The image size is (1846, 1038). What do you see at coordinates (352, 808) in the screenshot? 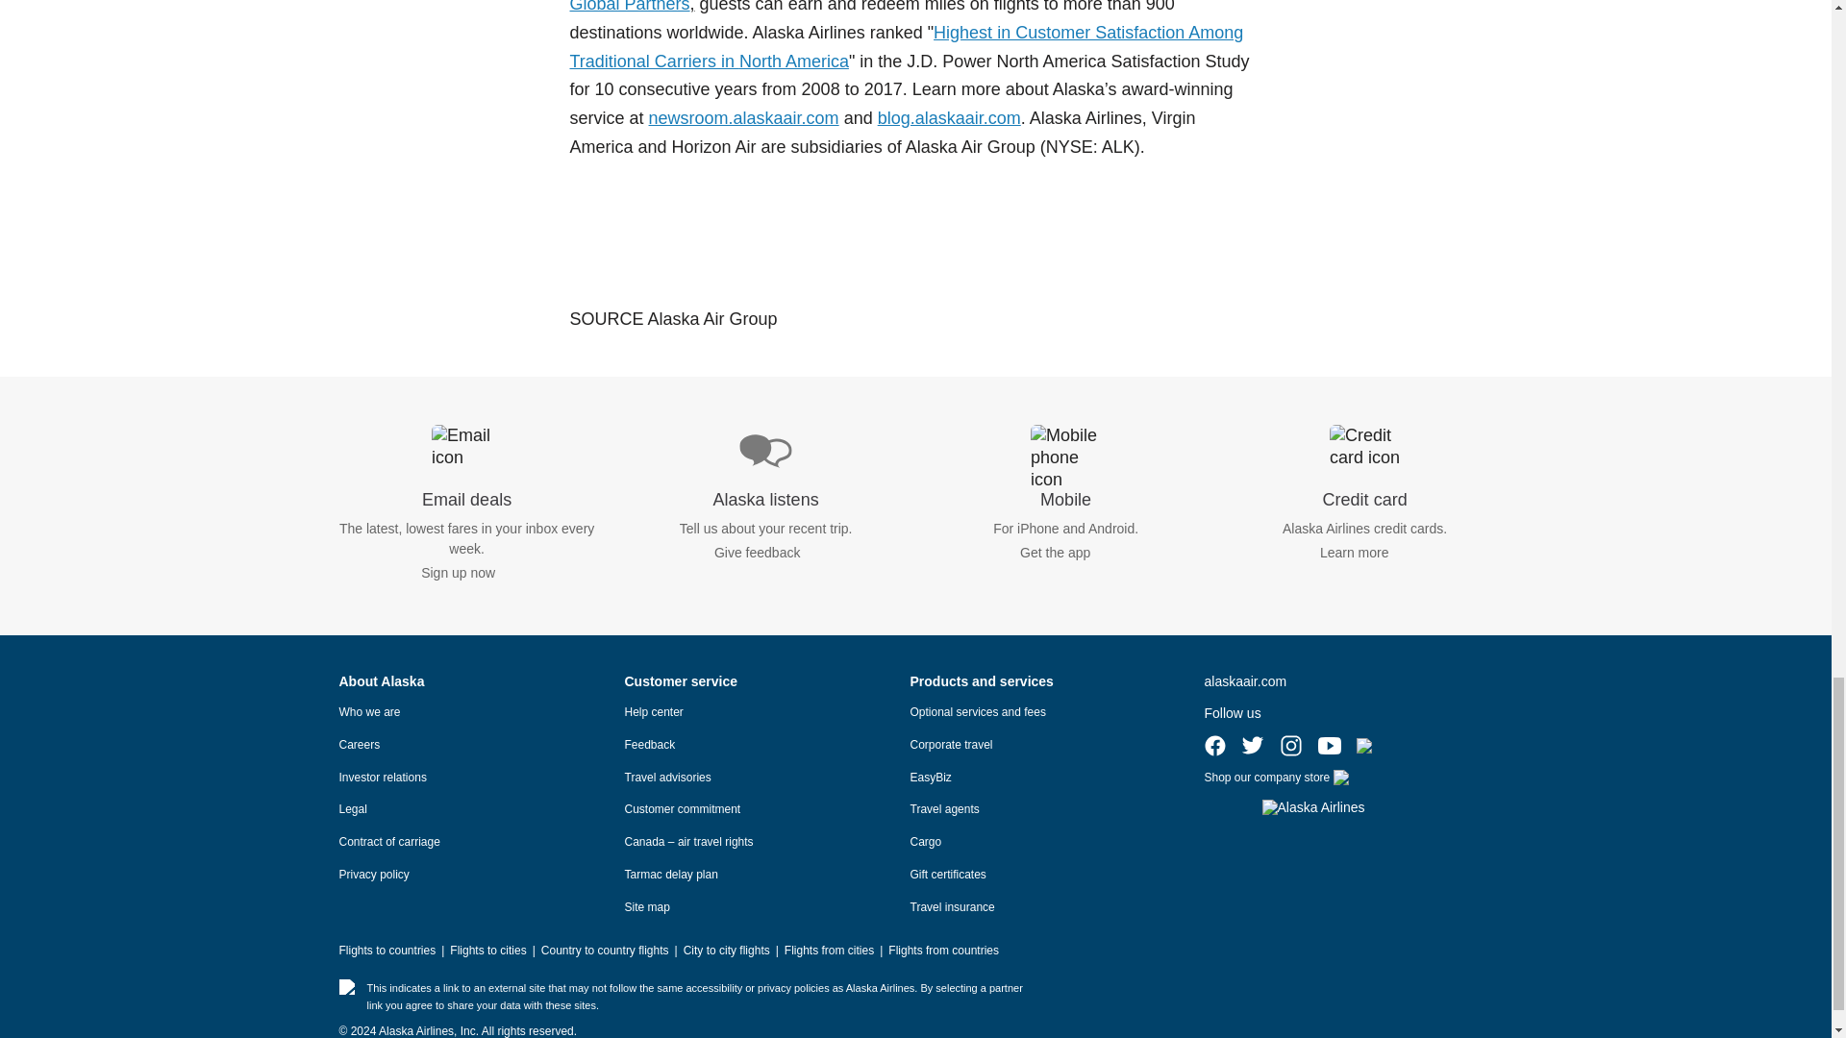
I see `Legal` at bounding box center [352, 808].